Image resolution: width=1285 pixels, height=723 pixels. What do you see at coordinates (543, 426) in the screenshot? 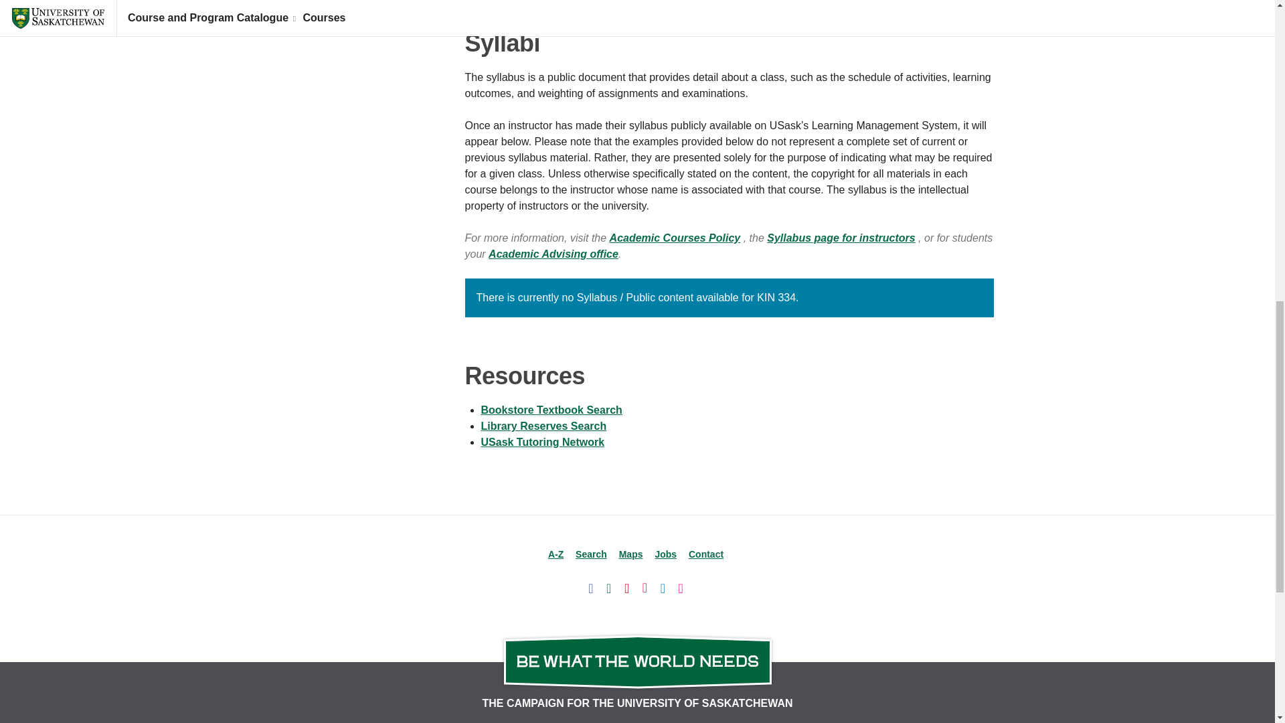
I see `Library Reserves Search` at bounding box center [543, 426].